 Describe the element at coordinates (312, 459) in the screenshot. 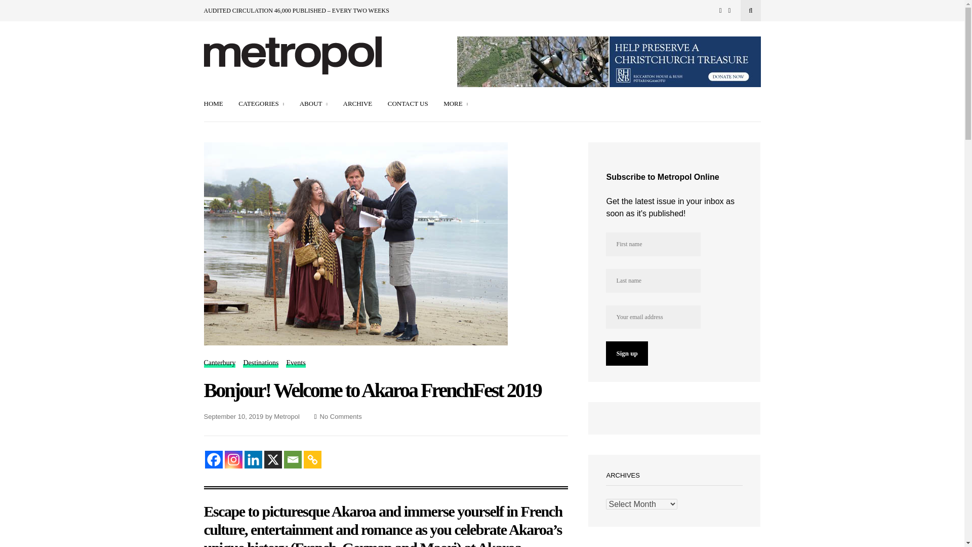

I see `Copy Link` at that location.